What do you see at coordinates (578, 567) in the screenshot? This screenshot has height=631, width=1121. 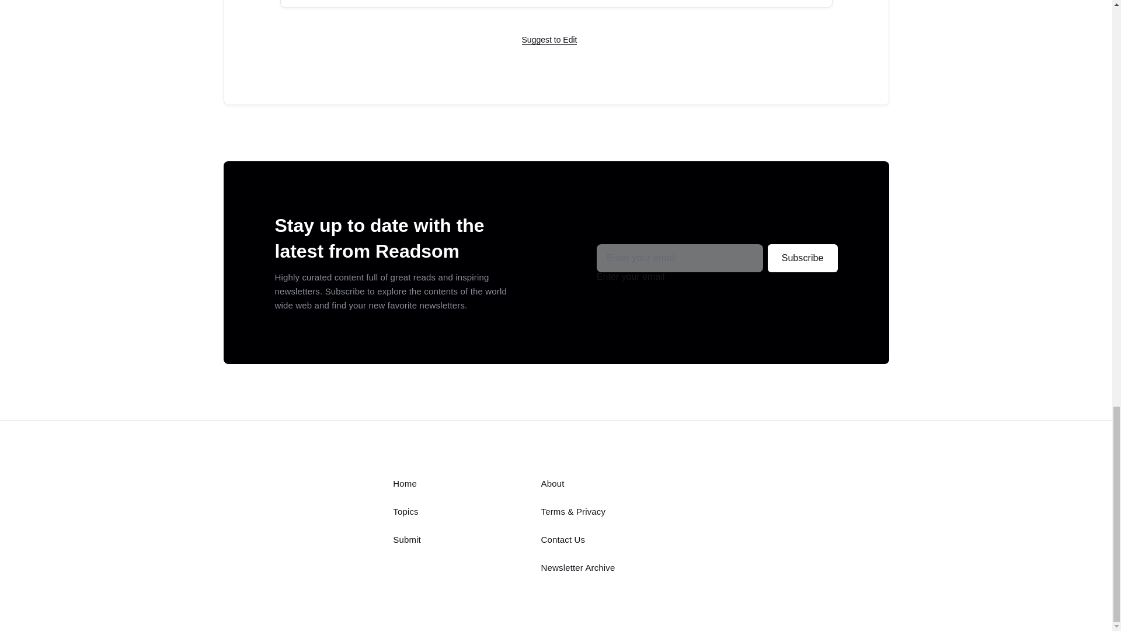 I see `Newsletter Archive` at bounding box center [578, 567].